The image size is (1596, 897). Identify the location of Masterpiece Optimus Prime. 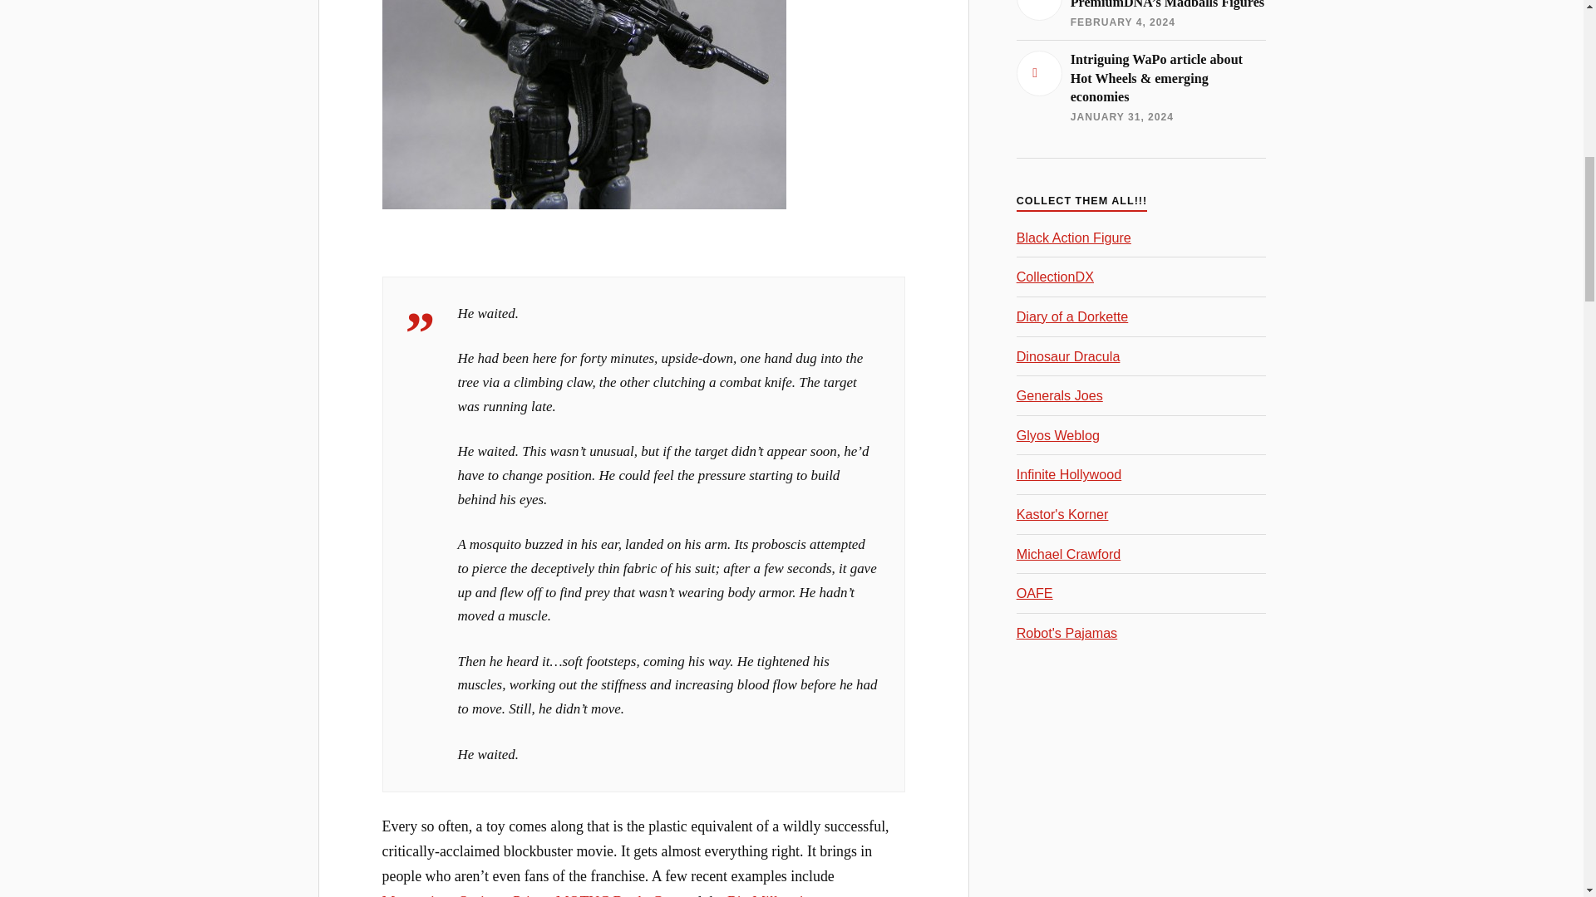
(465, 895).